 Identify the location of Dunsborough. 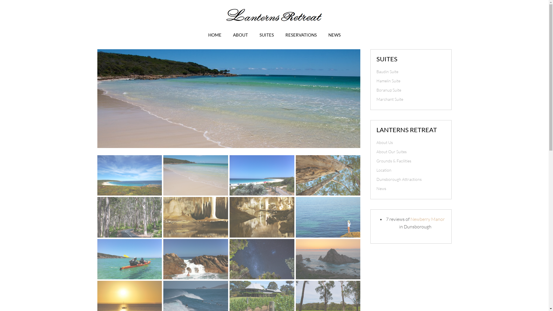
(130, 175).